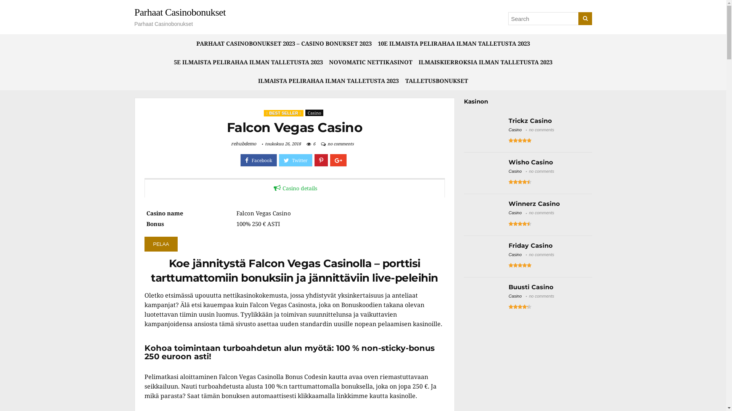  Describe the element at coordinates (515, 255) in the screenshot. I see `Casino` at that location.